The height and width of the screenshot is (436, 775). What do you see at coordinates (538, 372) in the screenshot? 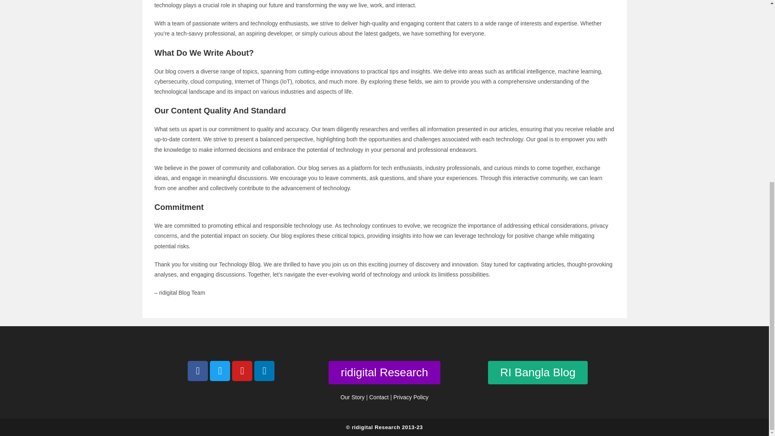
I see `RI Bangla Blog` at bounding box center [538, 372].